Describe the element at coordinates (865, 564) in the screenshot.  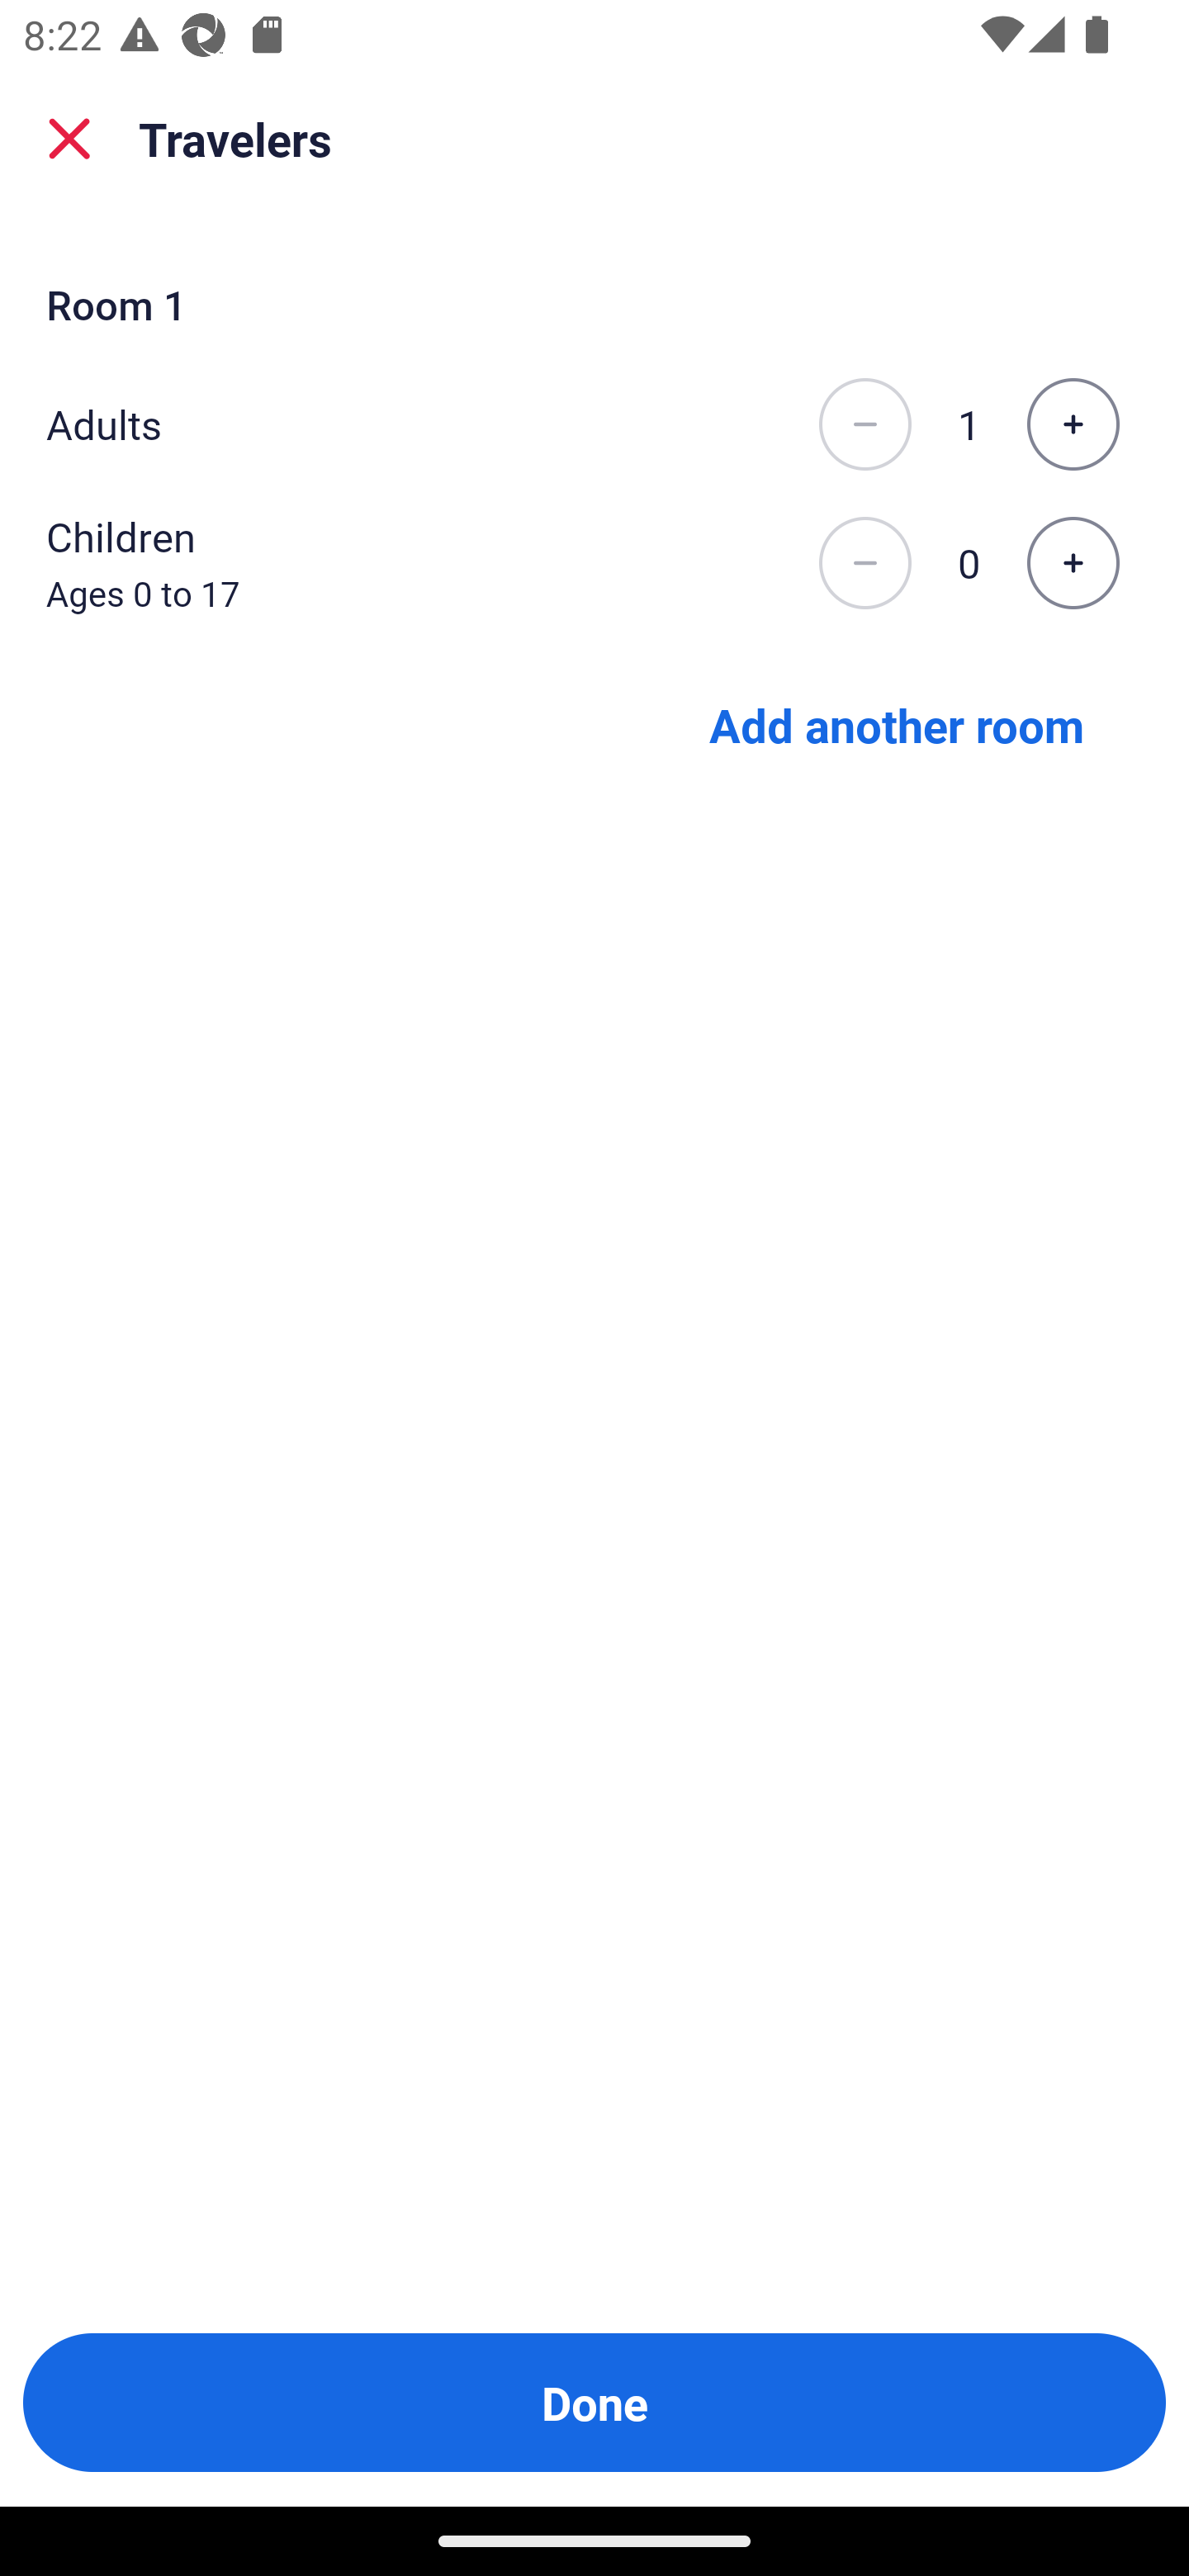
I see `Decrease the number of children` at that location.